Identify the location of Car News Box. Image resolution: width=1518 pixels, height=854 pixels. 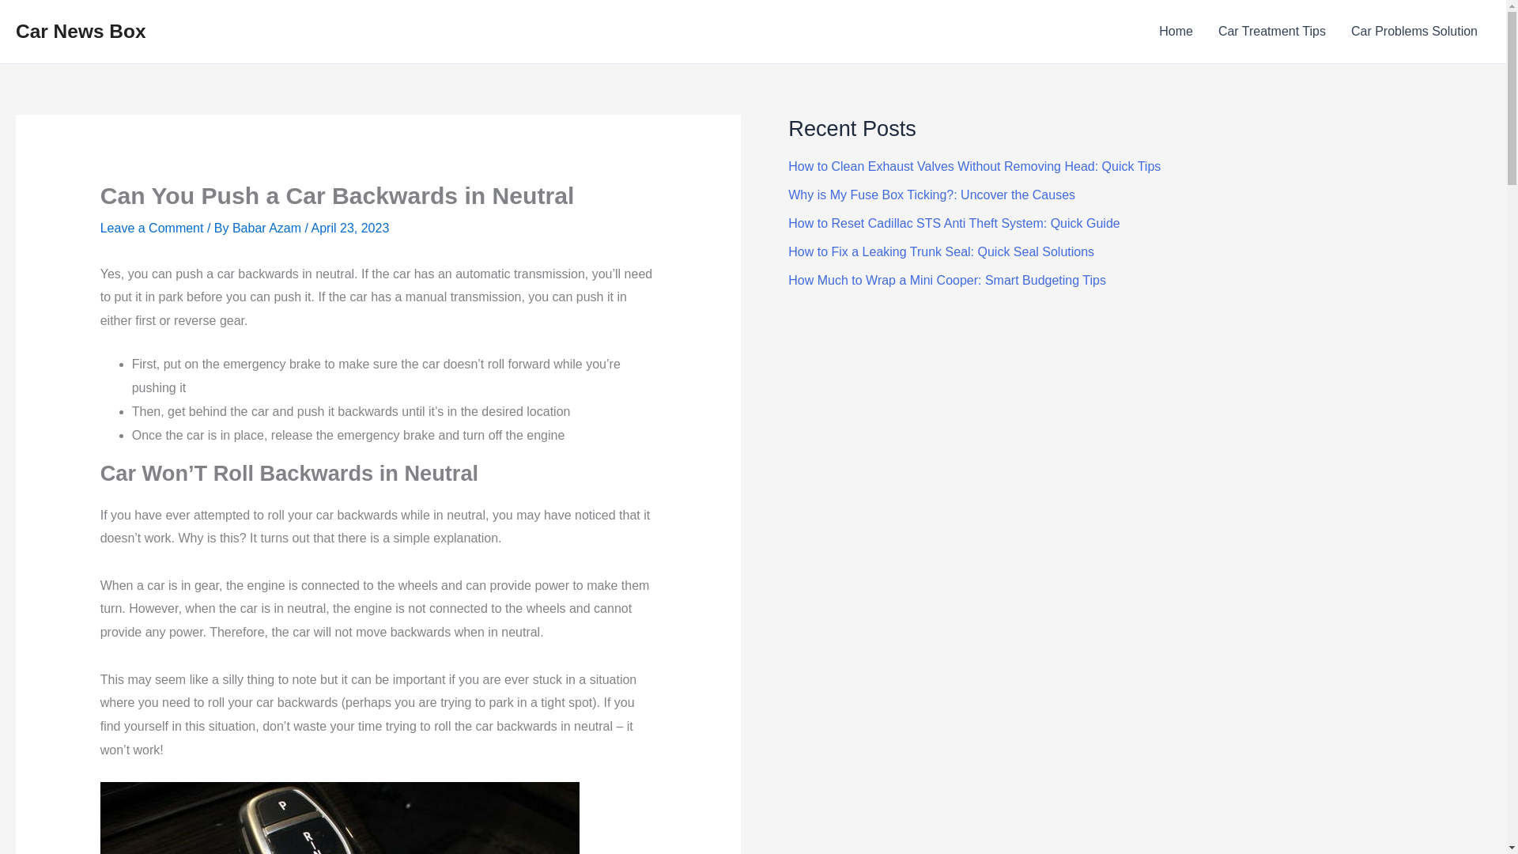
(81, 30).